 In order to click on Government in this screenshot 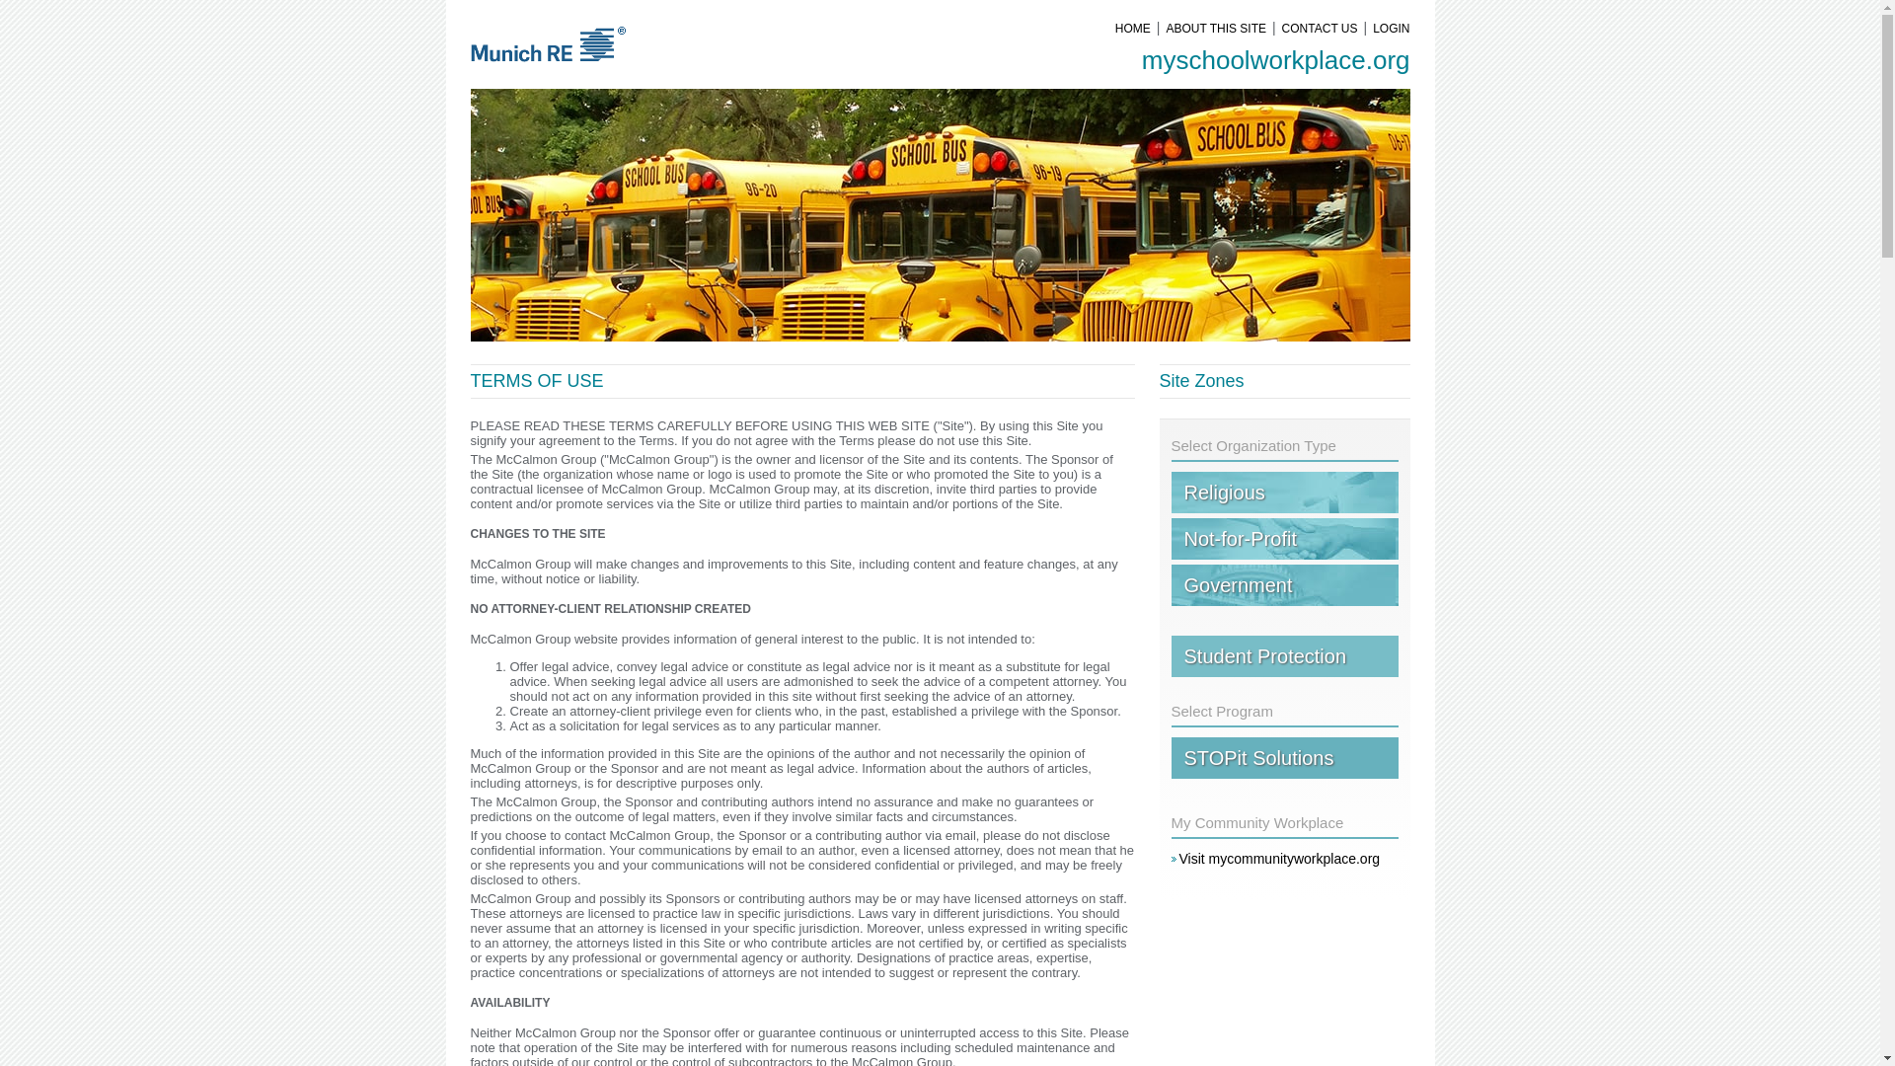, I will do `click(1284, 585)`.